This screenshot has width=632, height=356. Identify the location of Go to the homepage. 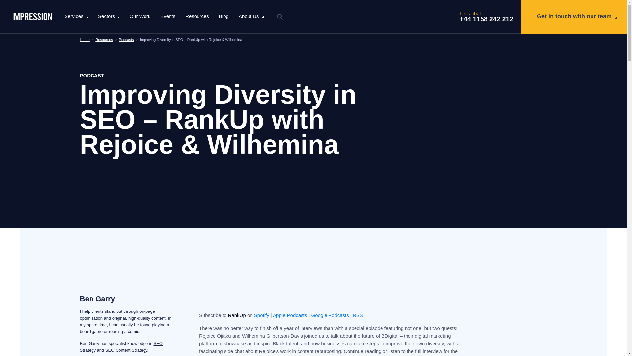
(32, 16).